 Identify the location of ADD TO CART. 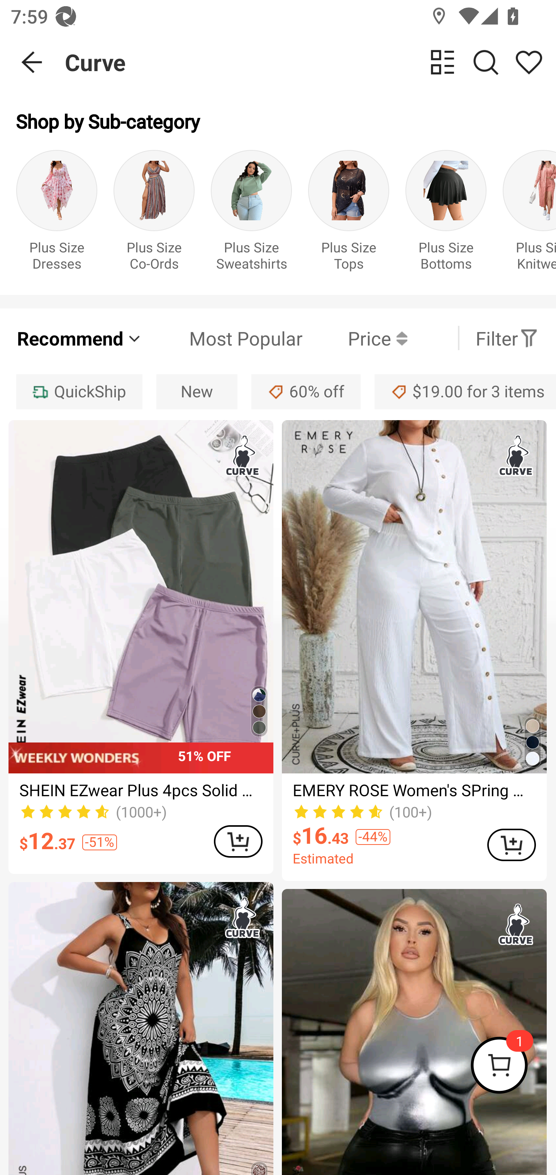
(511, 845).